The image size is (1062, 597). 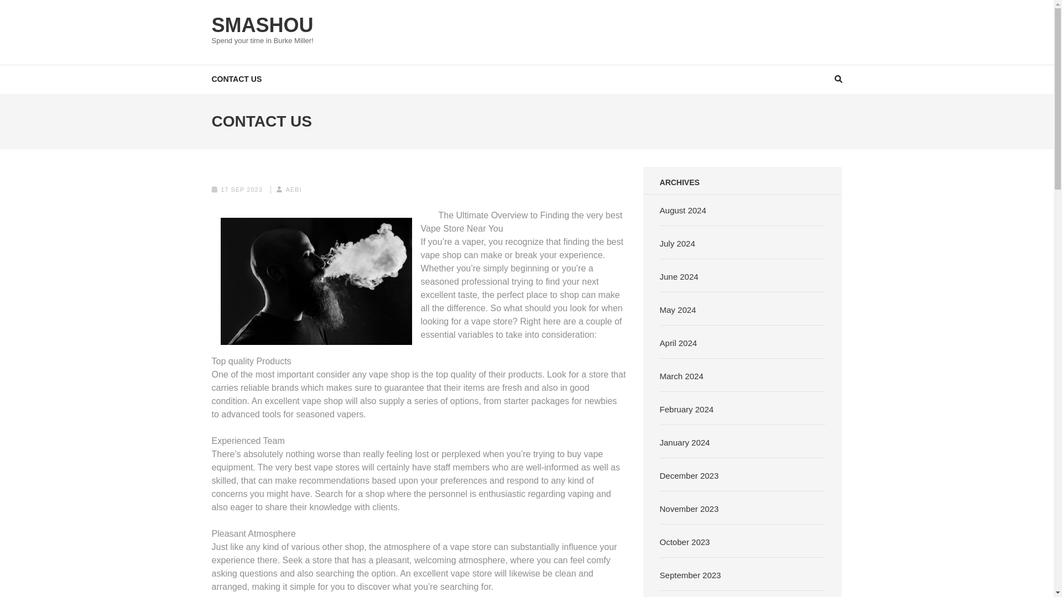 What do you see at coordinates (679, 276) in the screenshot?
I see `June 2024` at bounding box center [679, 276].